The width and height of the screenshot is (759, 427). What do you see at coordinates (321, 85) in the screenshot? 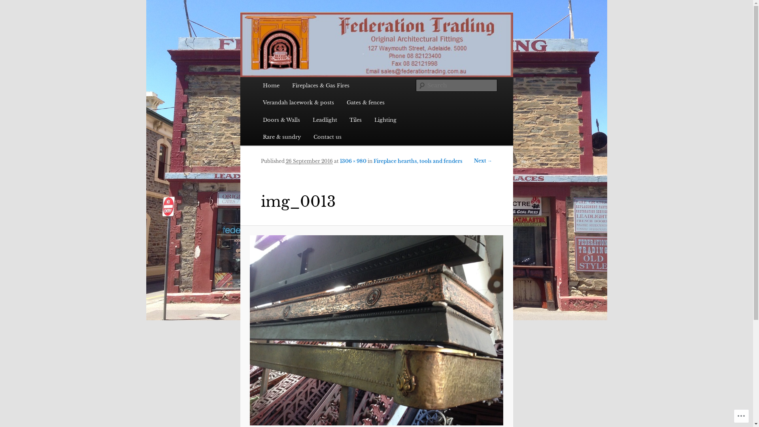
I see `Fireplaces & Gas Fires` at bounding box center [321, 85].